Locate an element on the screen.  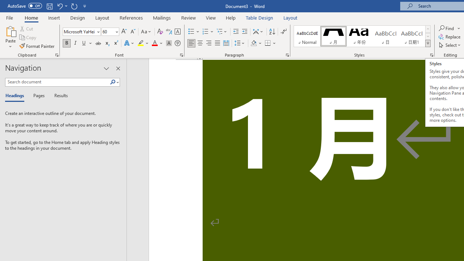
Quick Access Toolbar is located at coordinates (48, 6).